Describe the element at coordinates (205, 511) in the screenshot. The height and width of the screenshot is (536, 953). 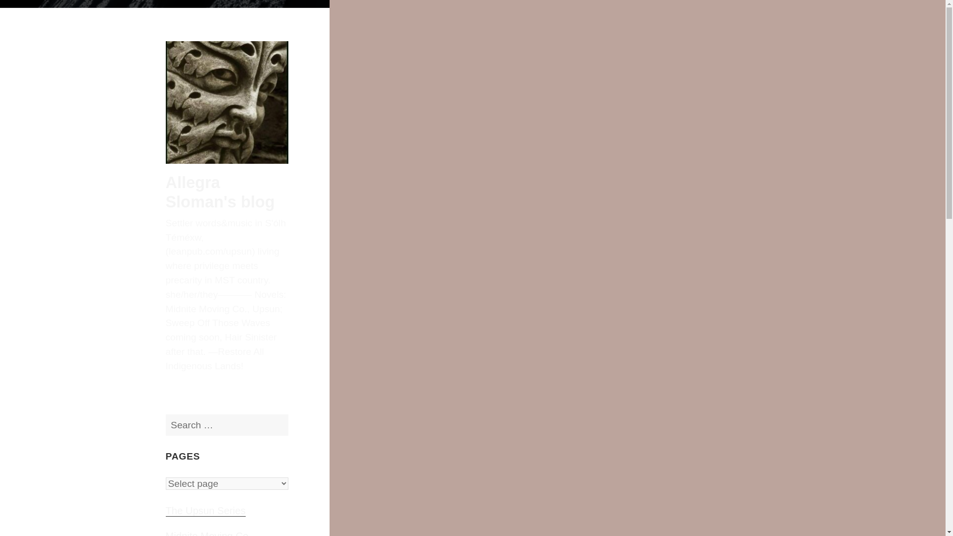
I see `The Upsun Series` at that location.